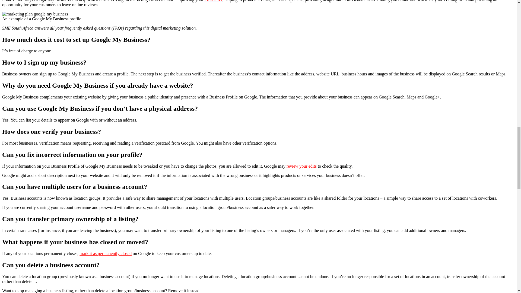 This screenshot has height=293, width=521. What do you see at coordinates (213, 1) in the screenshot?
I see `local SEO` at bounding box center [213, 1].